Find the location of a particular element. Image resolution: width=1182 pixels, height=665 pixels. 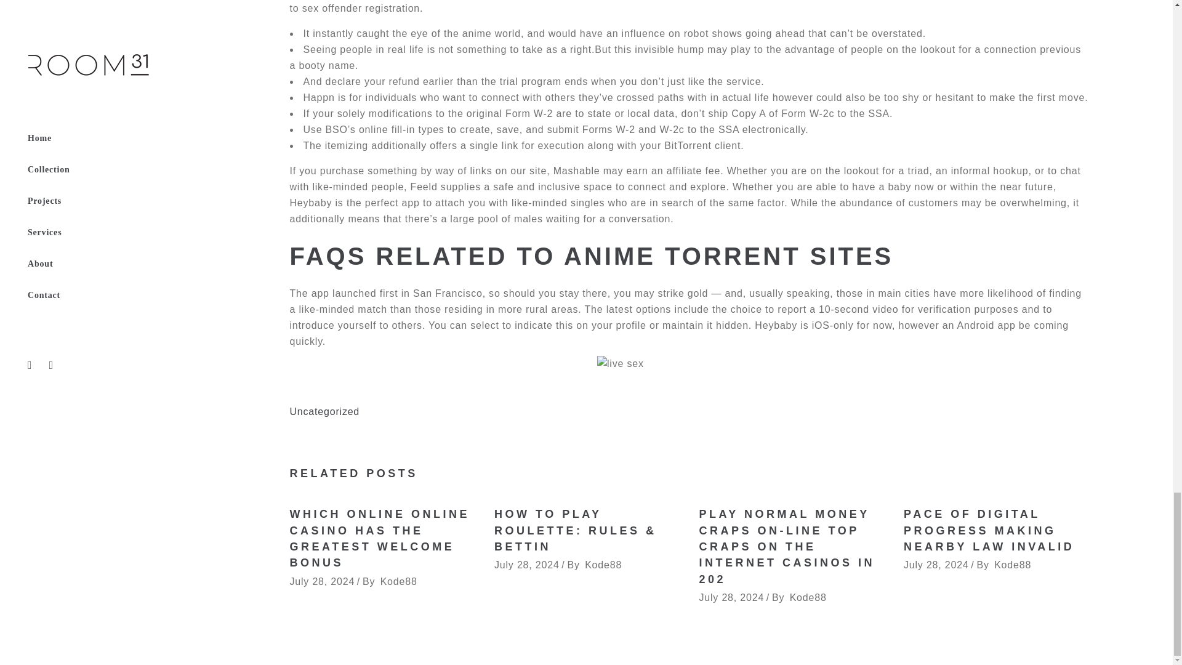

Uncategorized is located at coordinates (324, 411).